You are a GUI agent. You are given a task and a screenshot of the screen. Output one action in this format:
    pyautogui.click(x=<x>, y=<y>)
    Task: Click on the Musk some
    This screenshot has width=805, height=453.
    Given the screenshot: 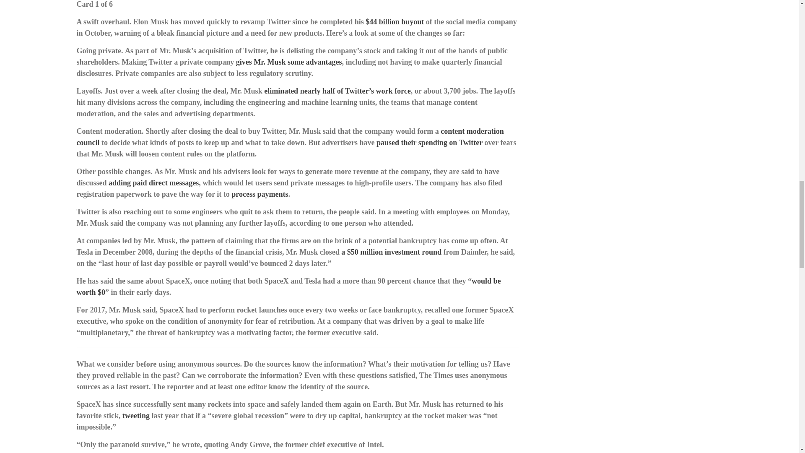 What is the action you would take?
    pyautogui.click(x=286, y=62)
    